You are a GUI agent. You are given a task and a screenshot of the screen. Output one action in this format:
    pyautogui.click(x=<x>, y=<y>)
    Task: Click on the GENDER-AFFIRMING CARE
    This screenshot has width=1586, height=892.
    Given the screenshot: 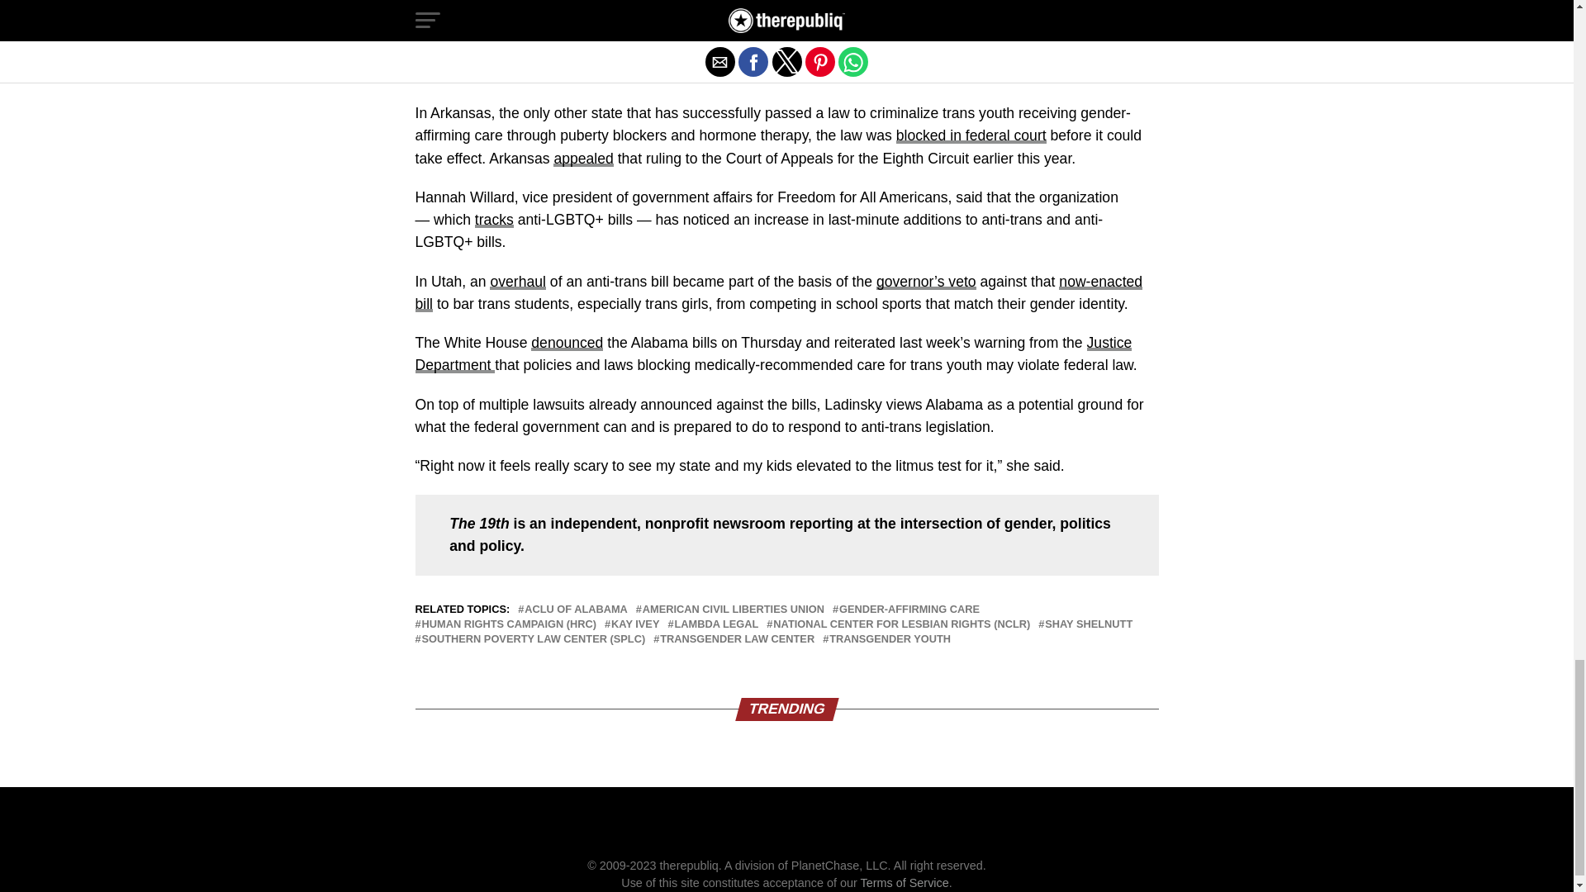 What is the action you would take?
    pyautogui.click(x=909, y=610)
    